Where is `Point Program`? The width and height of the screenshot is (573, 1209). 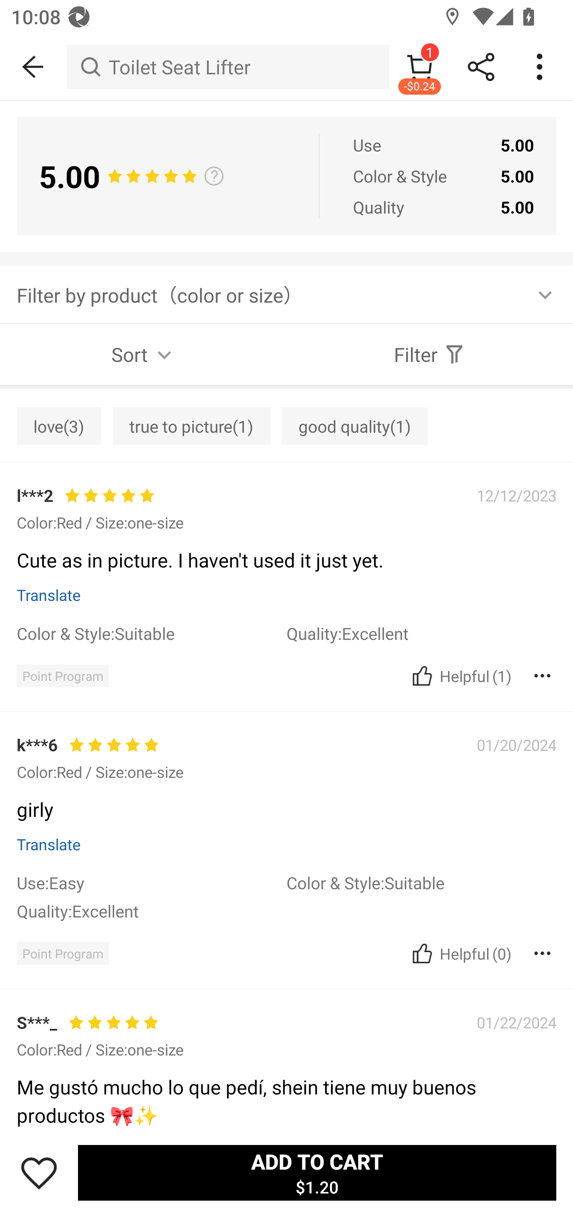 Point Program is located at coordinates (62, 953).